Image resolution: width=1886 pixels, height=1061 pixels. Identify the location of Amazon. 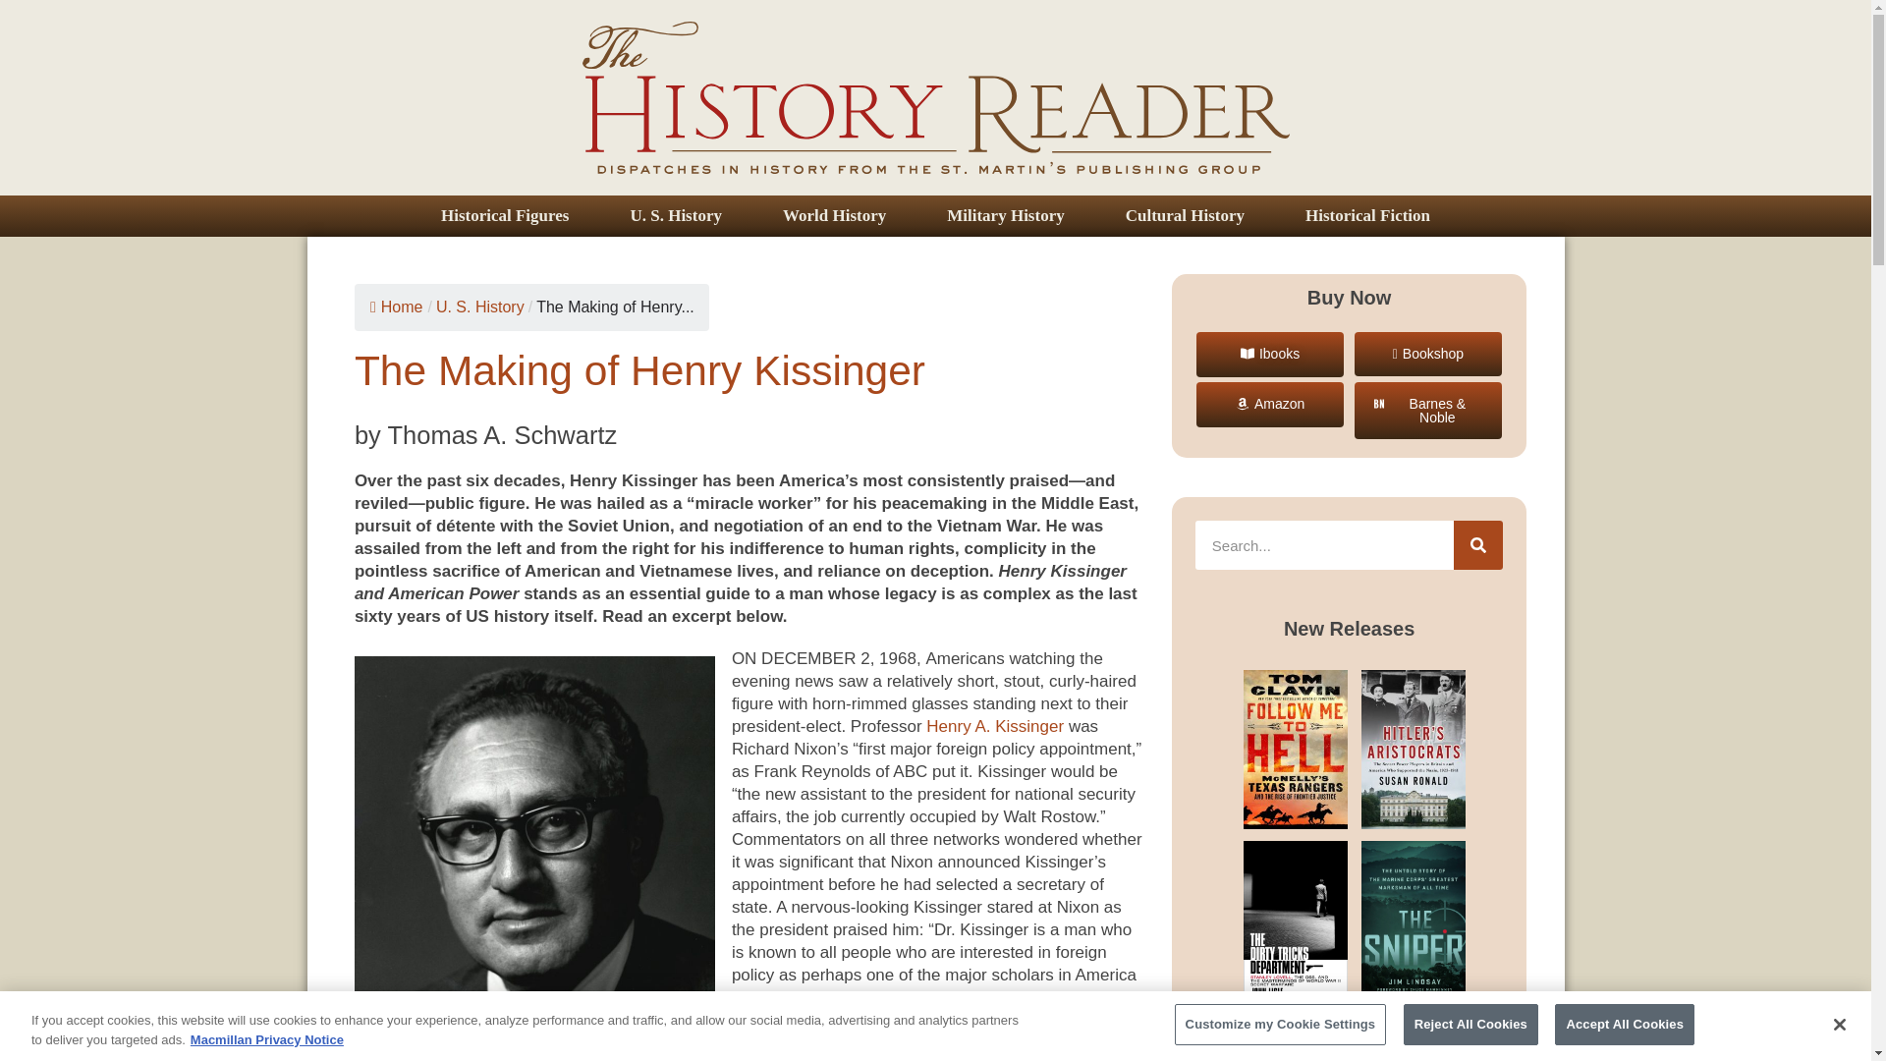
(1269, 405).